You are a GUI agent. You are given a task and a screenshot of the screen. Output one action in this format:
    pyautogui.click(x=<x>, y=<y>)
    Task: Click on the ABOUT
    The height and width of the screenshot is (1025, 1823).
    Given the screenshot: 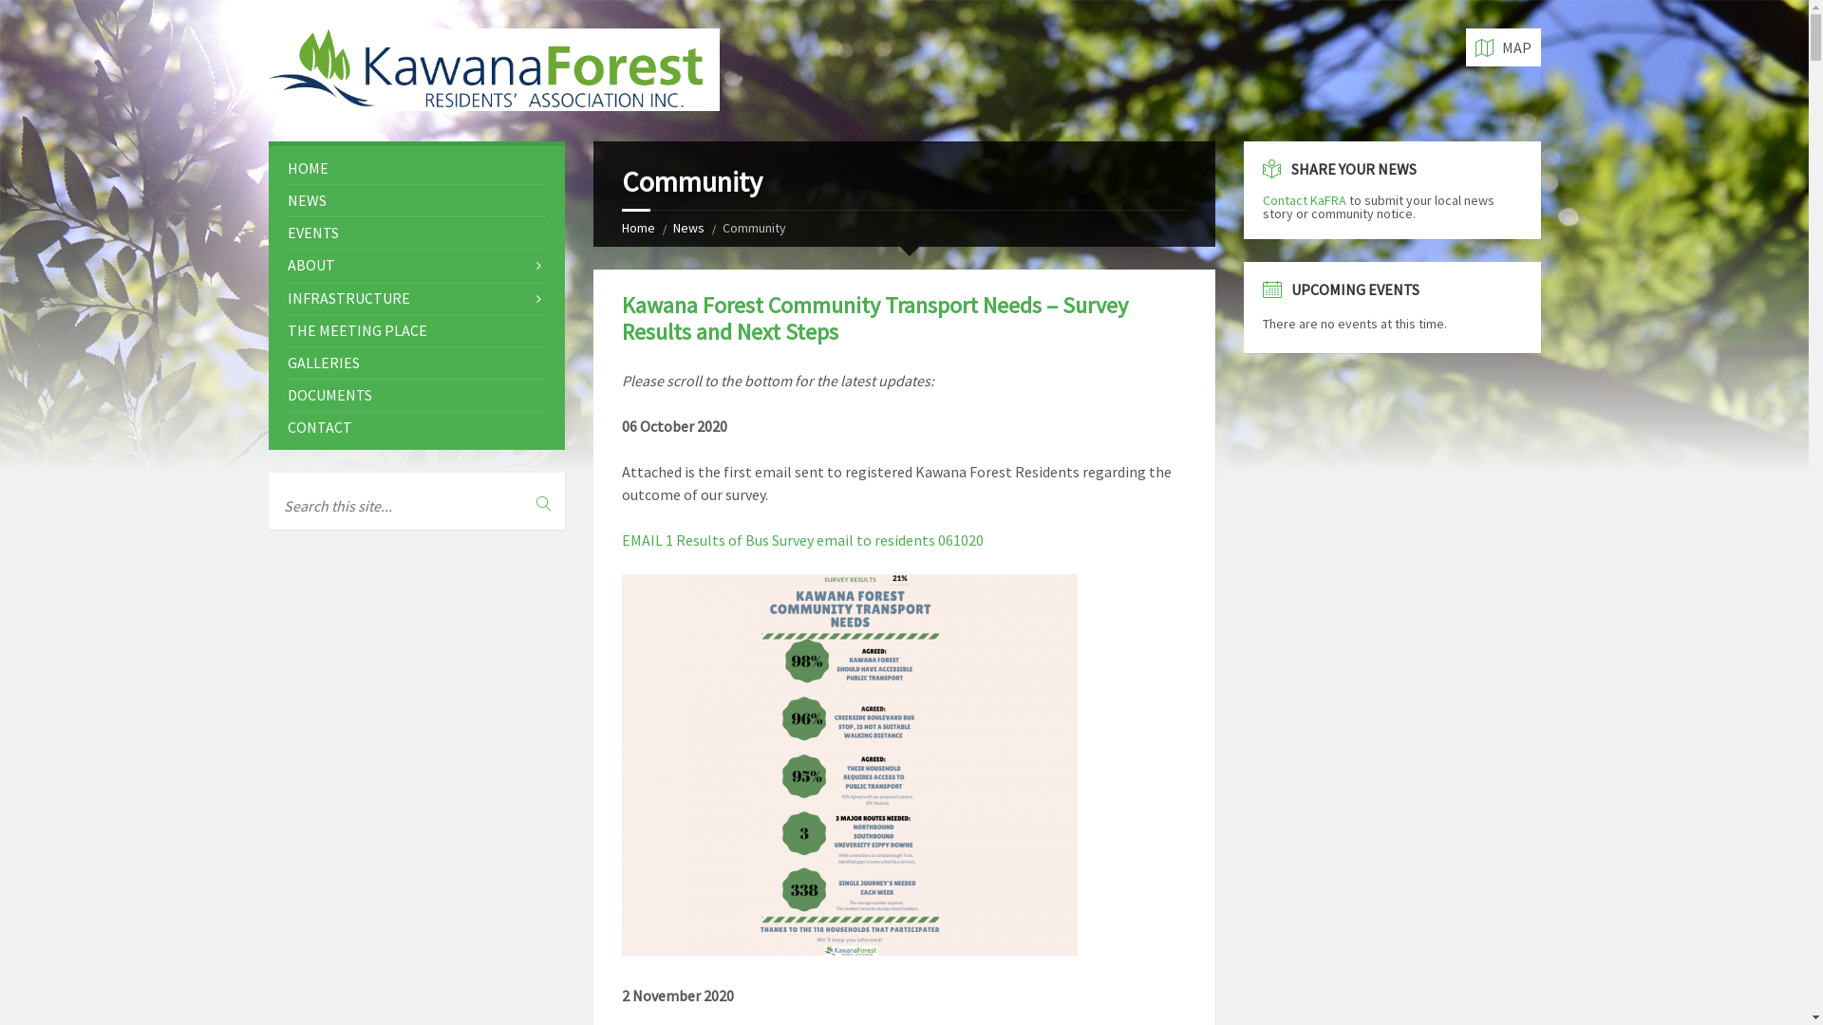 What is the action you would take?
    pyautogui.click(x=416, y=266)
    